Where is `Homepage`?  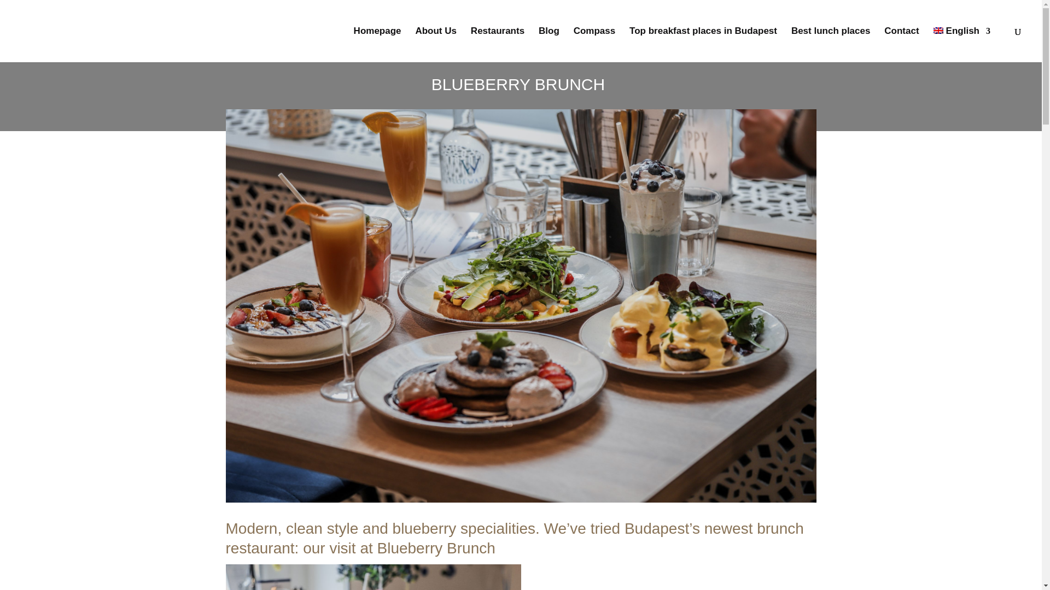 Homepage is located at coordinates (377, 45).